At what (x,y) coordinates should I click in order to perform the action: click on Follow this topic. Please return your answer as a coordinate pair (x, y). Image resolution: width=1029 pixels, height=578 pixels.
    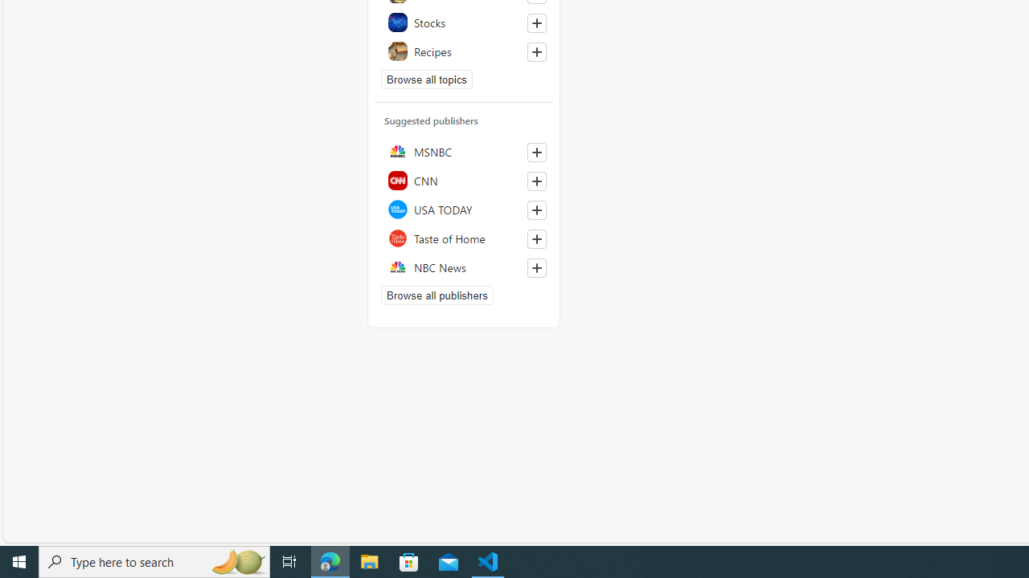
    Looking at the image, I should click on (537, 52).